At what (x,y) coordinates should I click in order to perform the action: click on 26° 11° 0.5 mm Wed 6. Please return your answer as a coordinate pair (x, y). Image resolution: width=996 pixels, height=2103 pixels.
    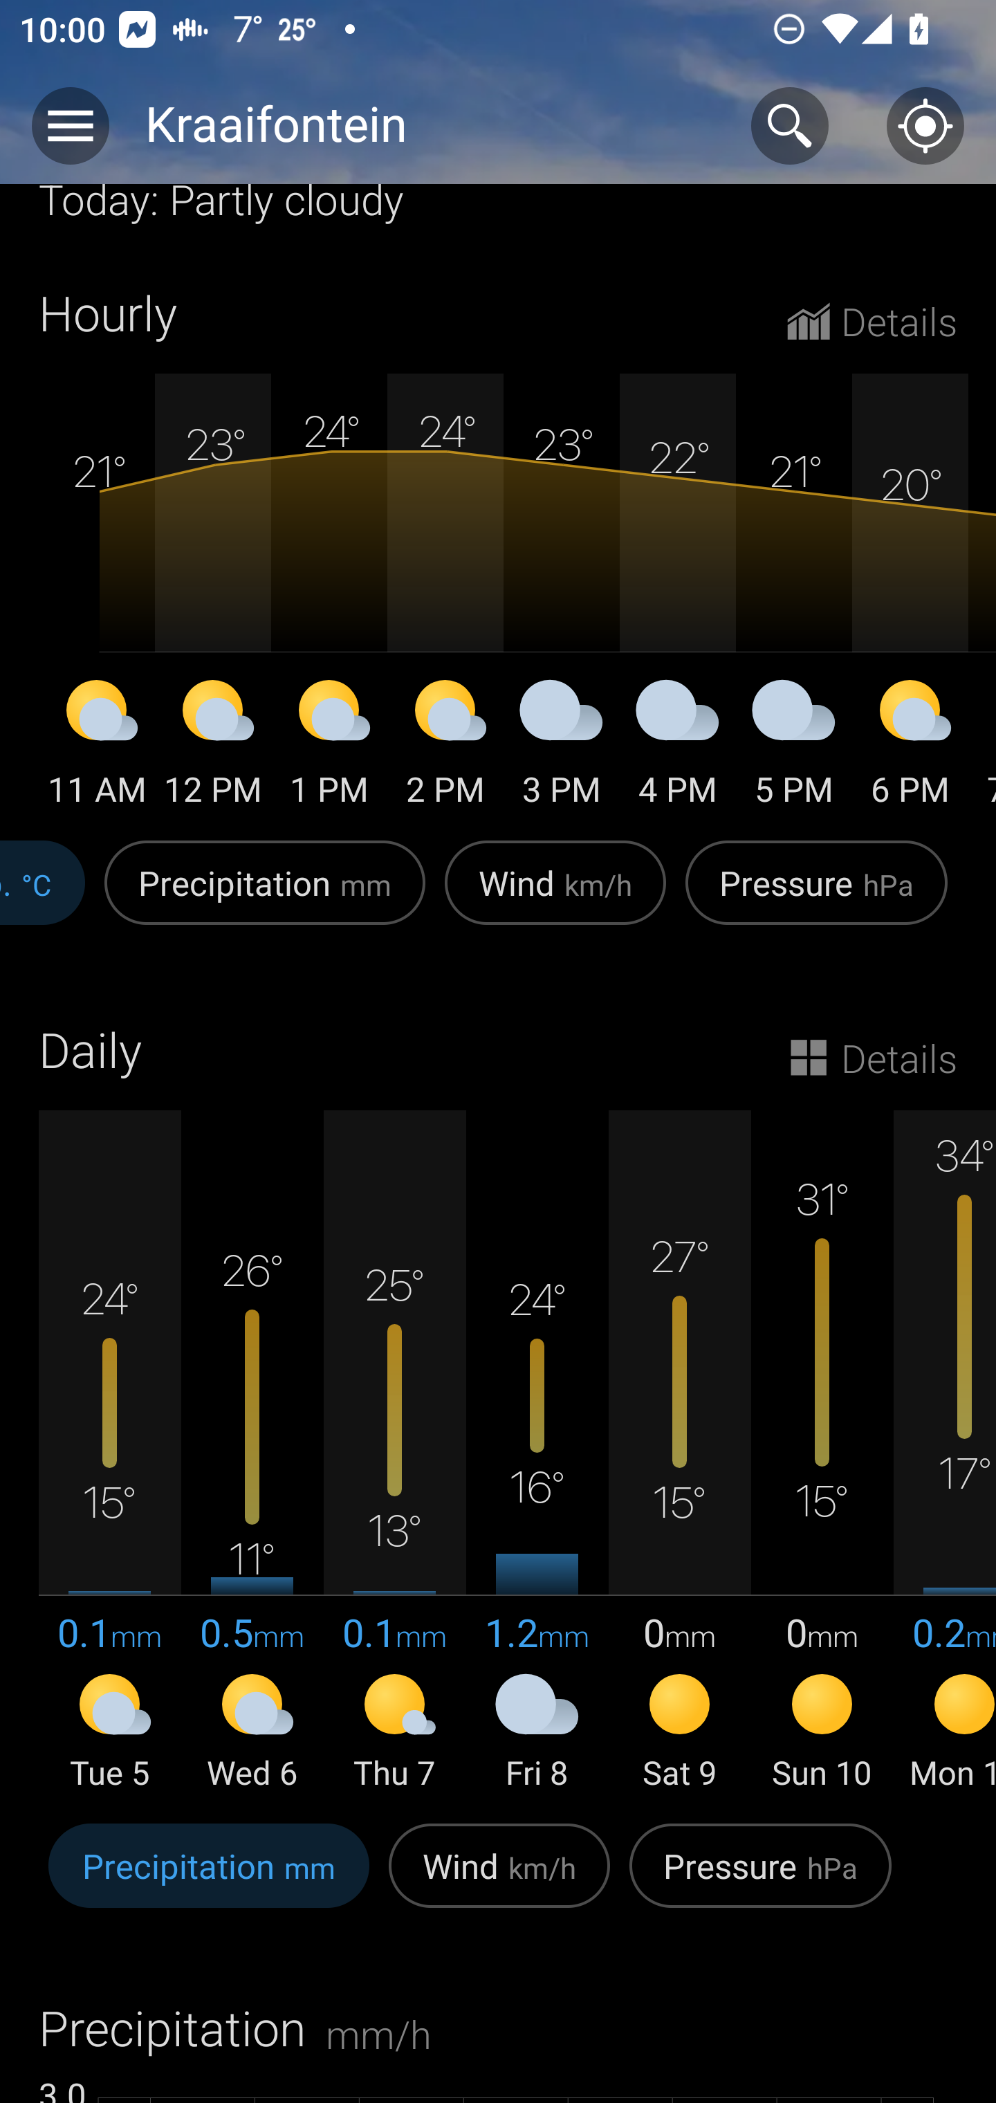
    Looking at the image, I should click on (252, 1452).